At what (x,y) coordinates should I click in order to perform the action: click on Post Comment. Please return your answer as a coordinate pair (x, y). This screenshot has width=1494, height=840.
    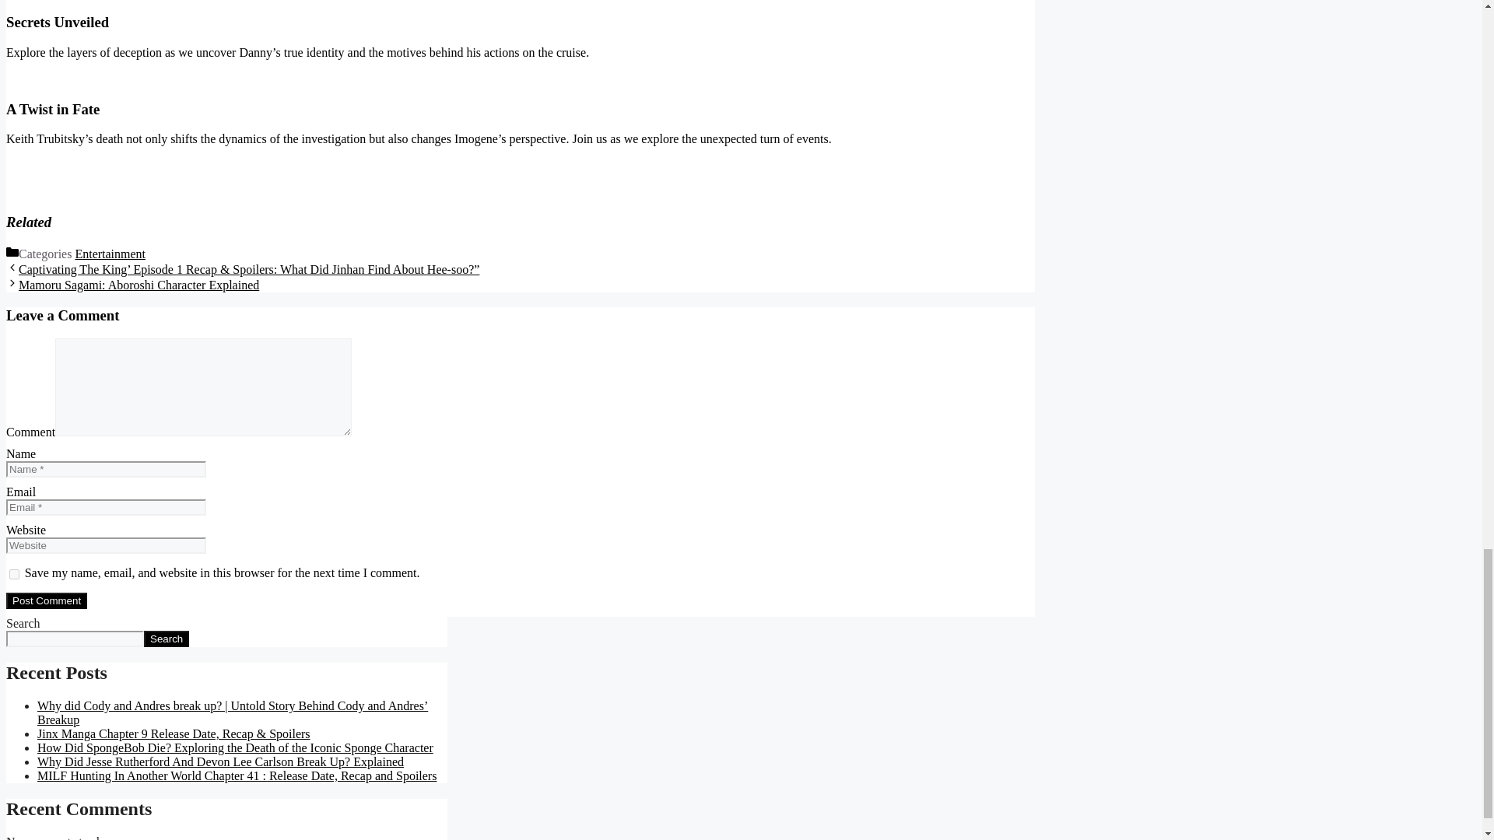
    Looking at the image, I should click on (46, 600).